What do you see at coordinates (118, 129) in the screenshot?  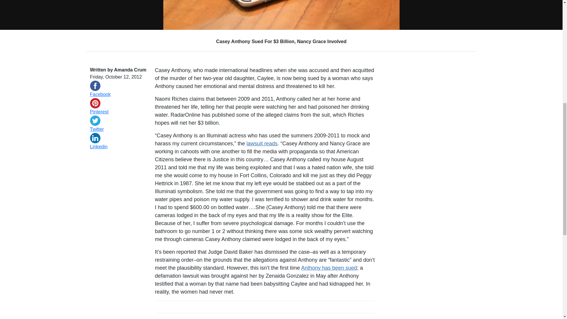 I see `Twitter` at bounding box center [118, 129].